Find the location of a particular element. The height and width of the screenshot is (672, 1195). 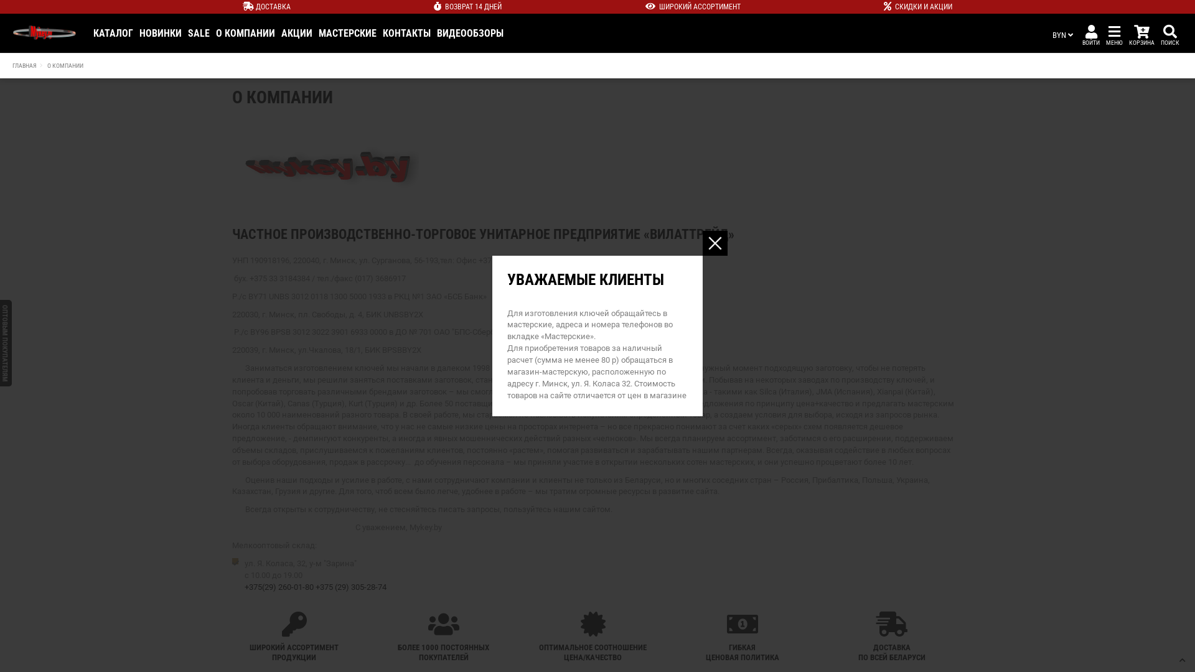

+375(29) 260-01-80 is located at coordinates (279, 587).